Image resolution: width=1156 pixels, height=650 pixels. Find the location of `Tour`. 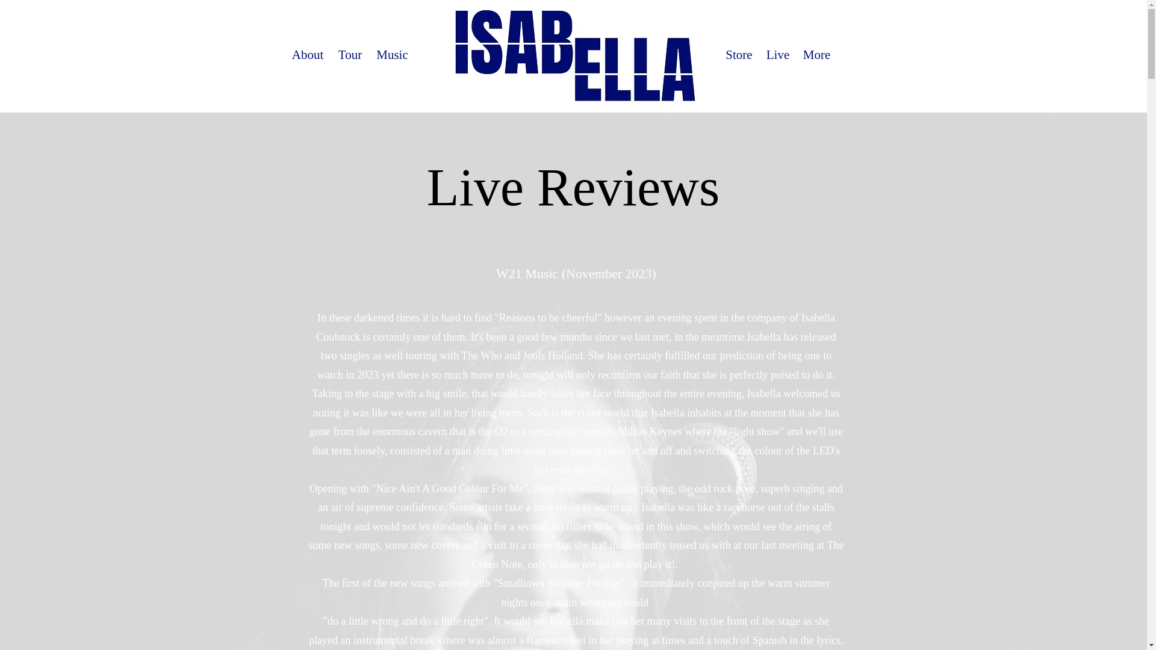

Tour is located at coordinates (350, 55).